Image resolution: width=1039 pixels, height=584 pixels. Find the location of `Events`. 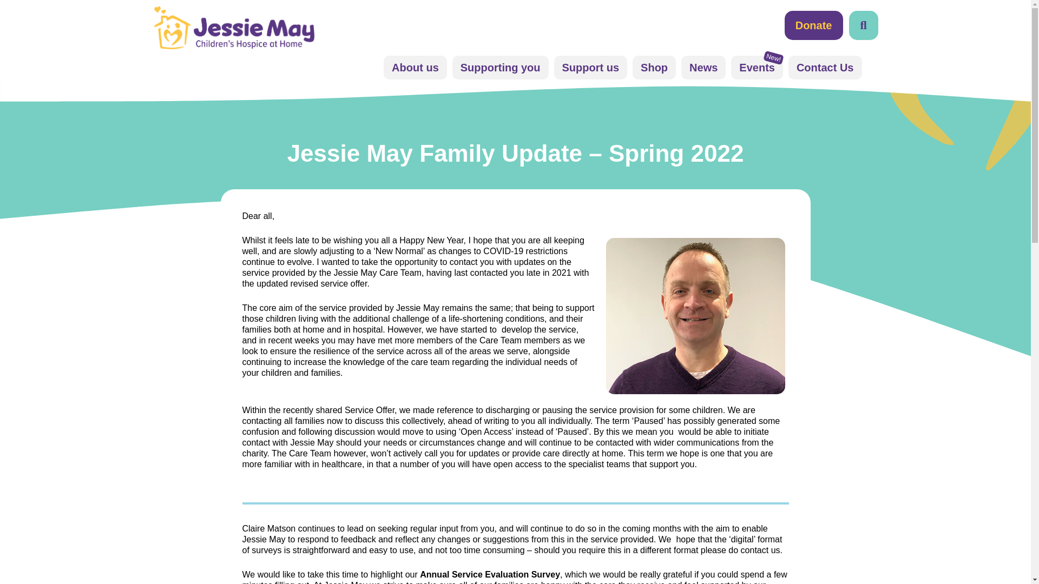

Events is located at coordinates (757, 67).